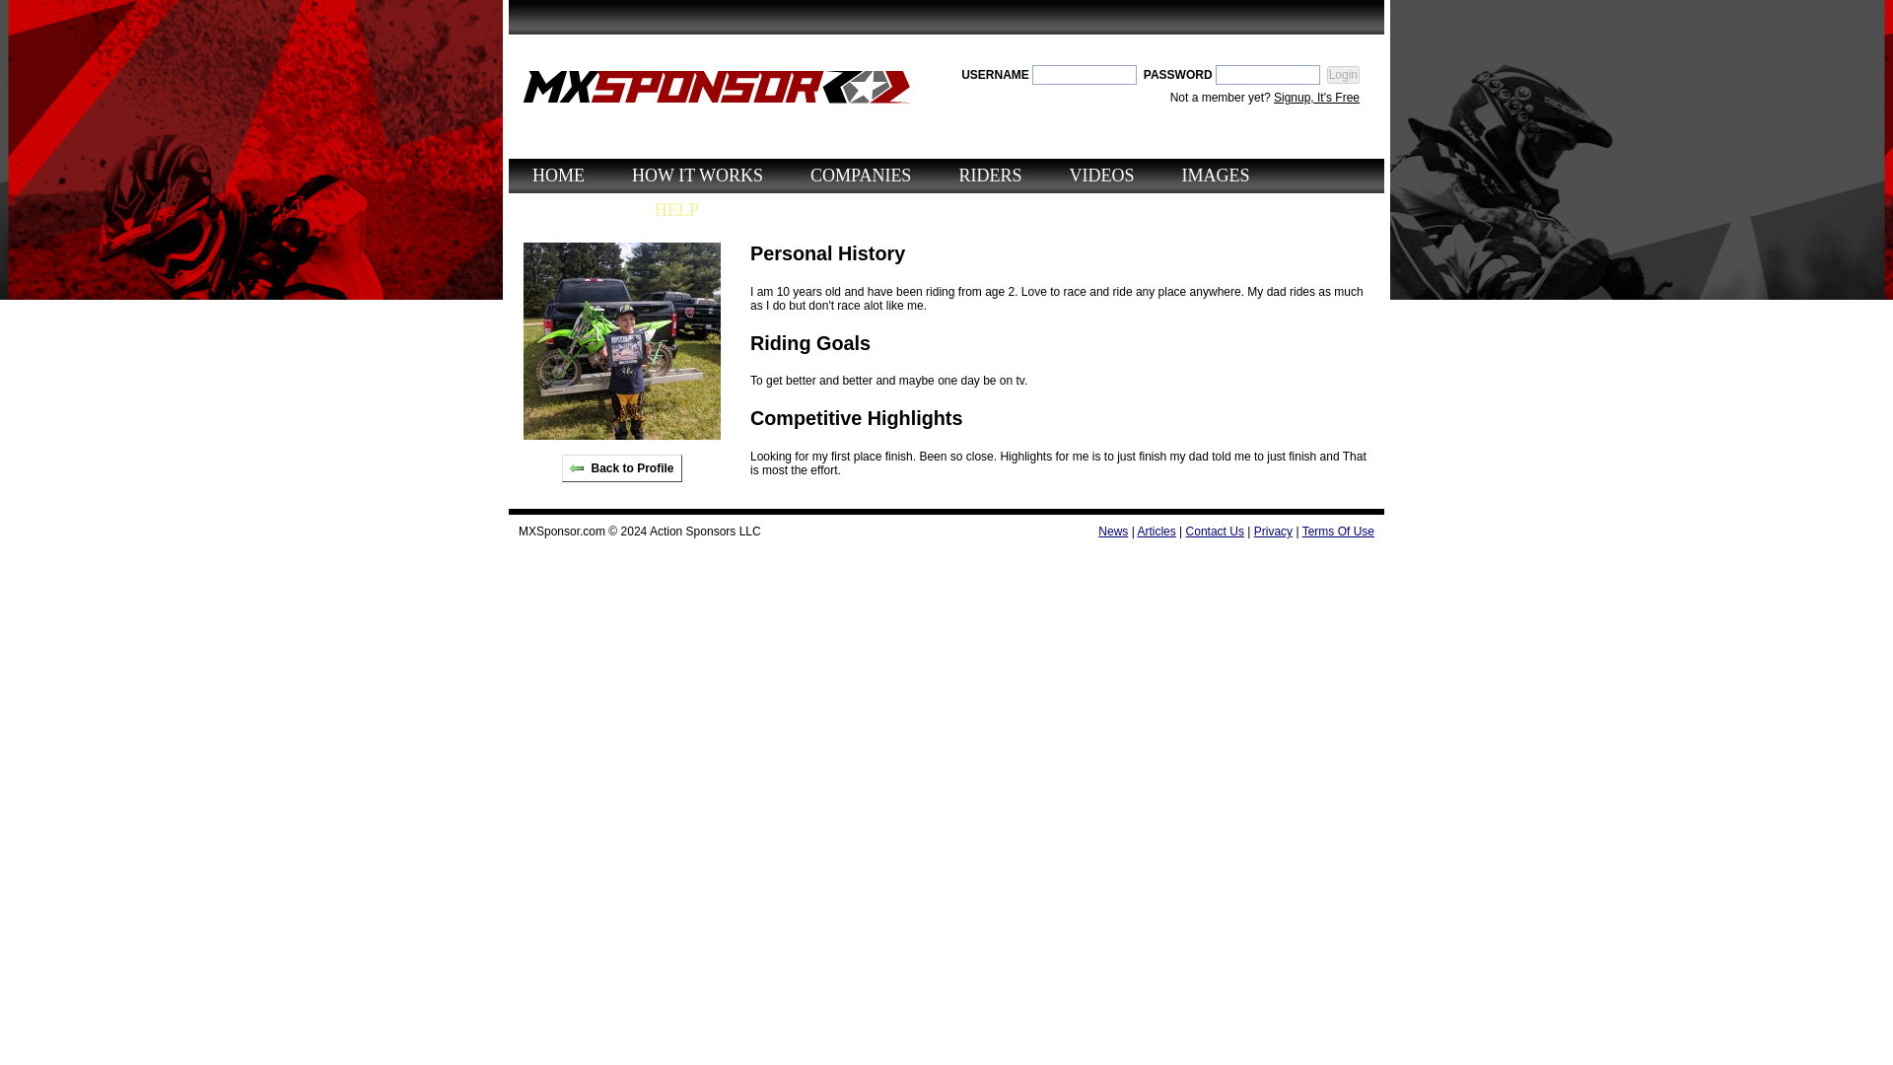  Describe the element at coordinates (1215, 176) in the screenshot. I see `IMAGES` at that location.